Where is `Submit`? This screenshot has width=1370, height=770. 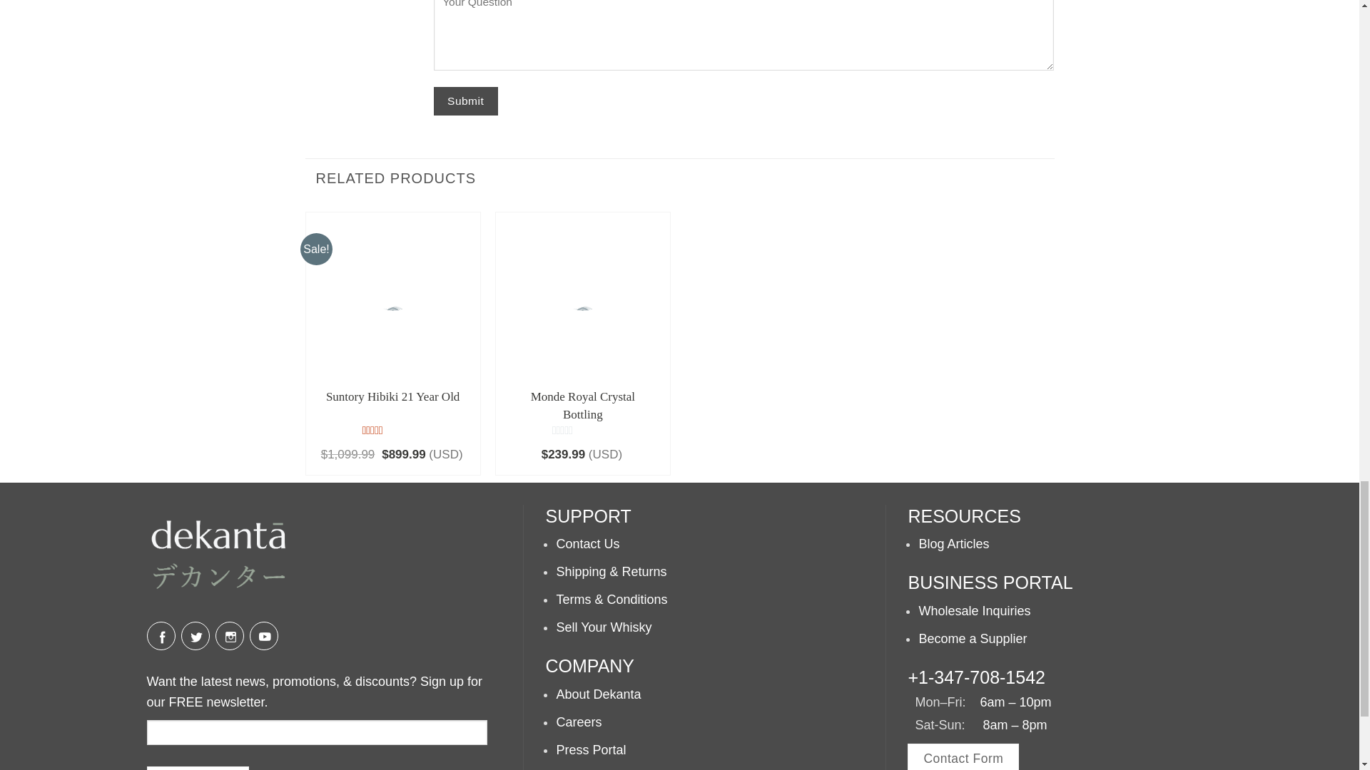
Submit is located at coordinates (466, 101).